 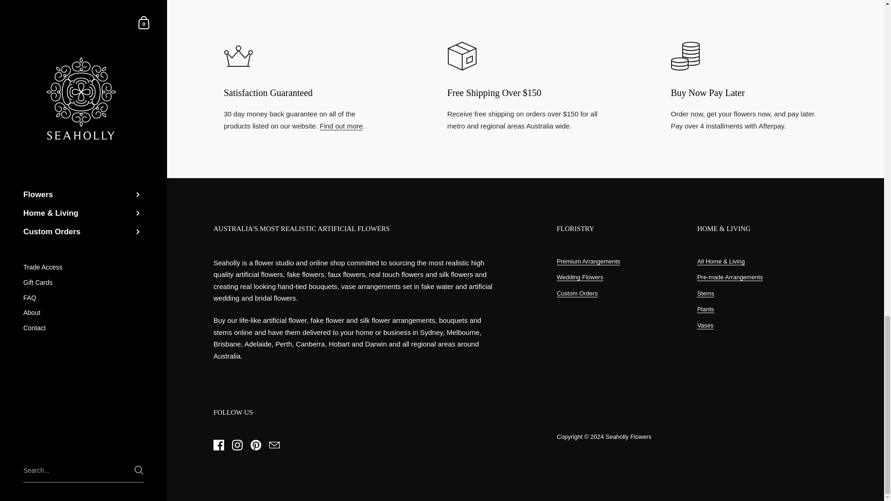 What do you see at coordinates (341, 126) in the screenshot?
I see `Find out more` at bounding box center [341, 126].